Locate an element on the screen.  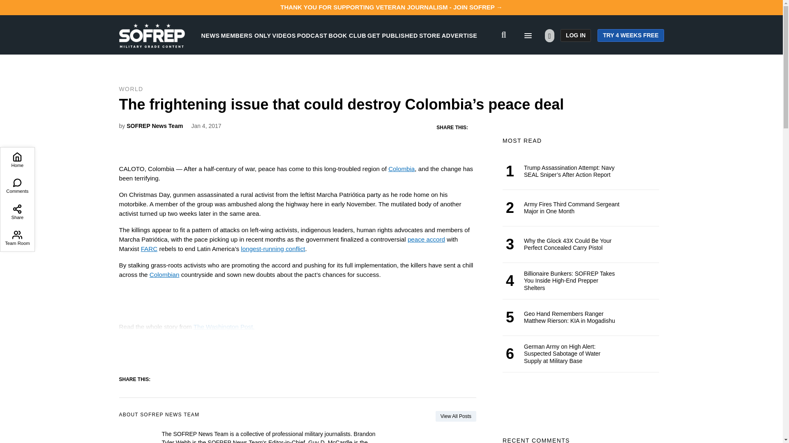
LOG IN is located at coordinates (575, 35).